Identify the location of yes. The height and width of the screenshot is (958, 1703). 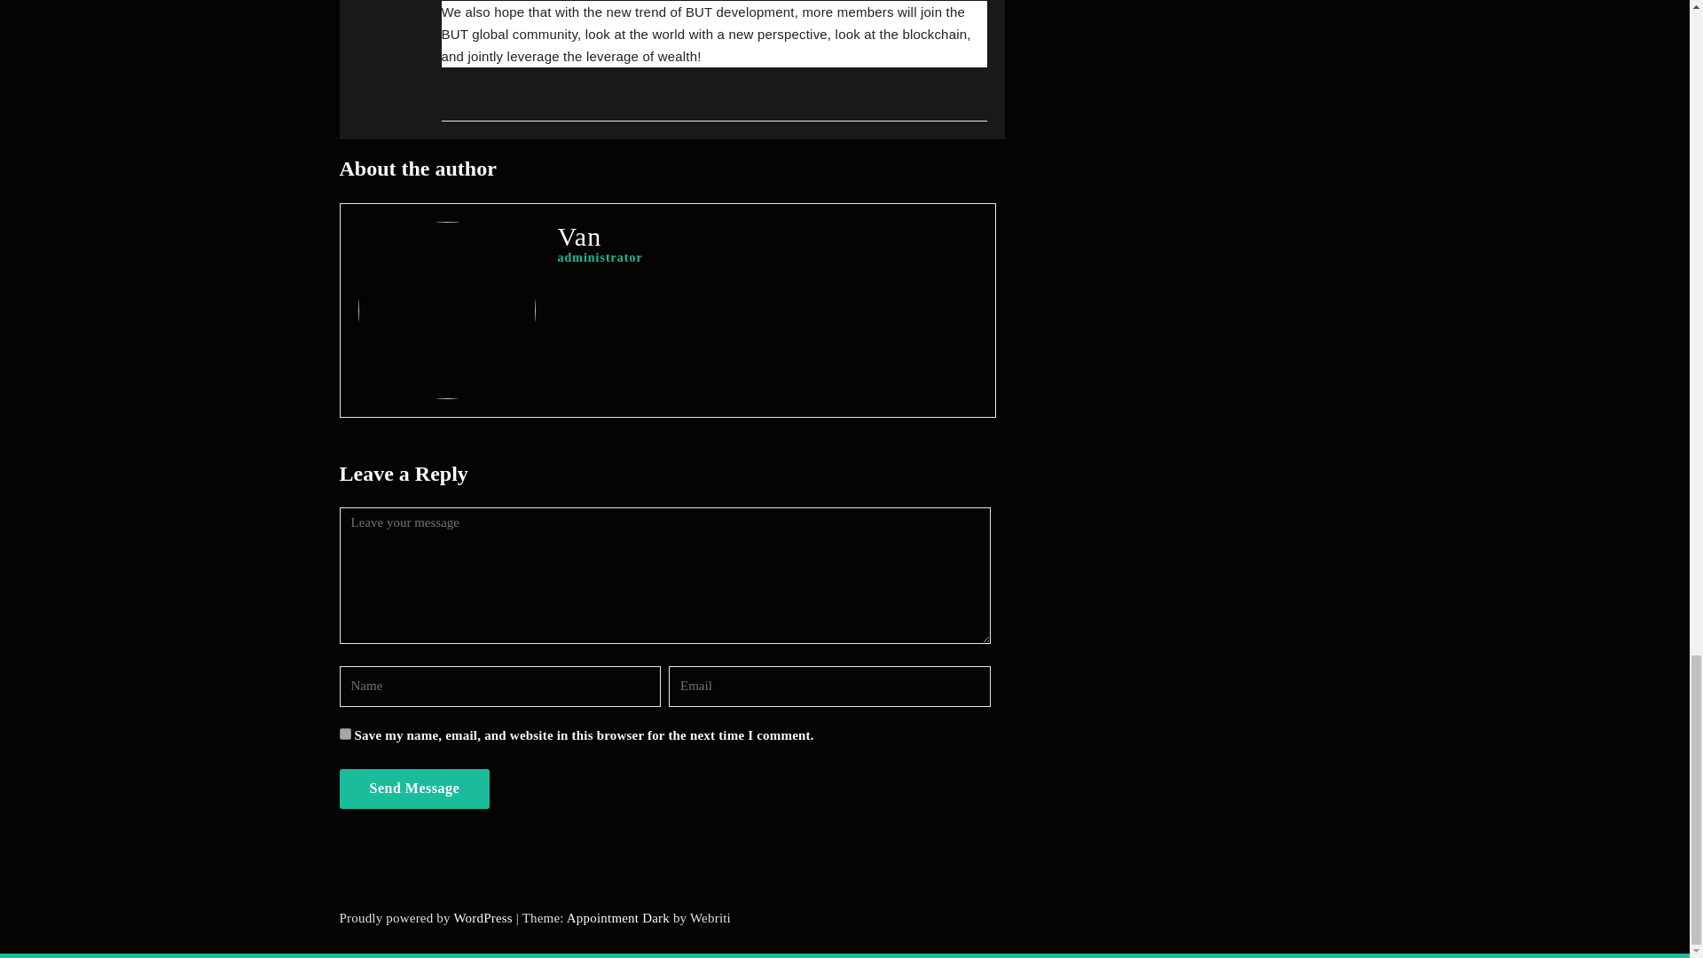
(344, 733).